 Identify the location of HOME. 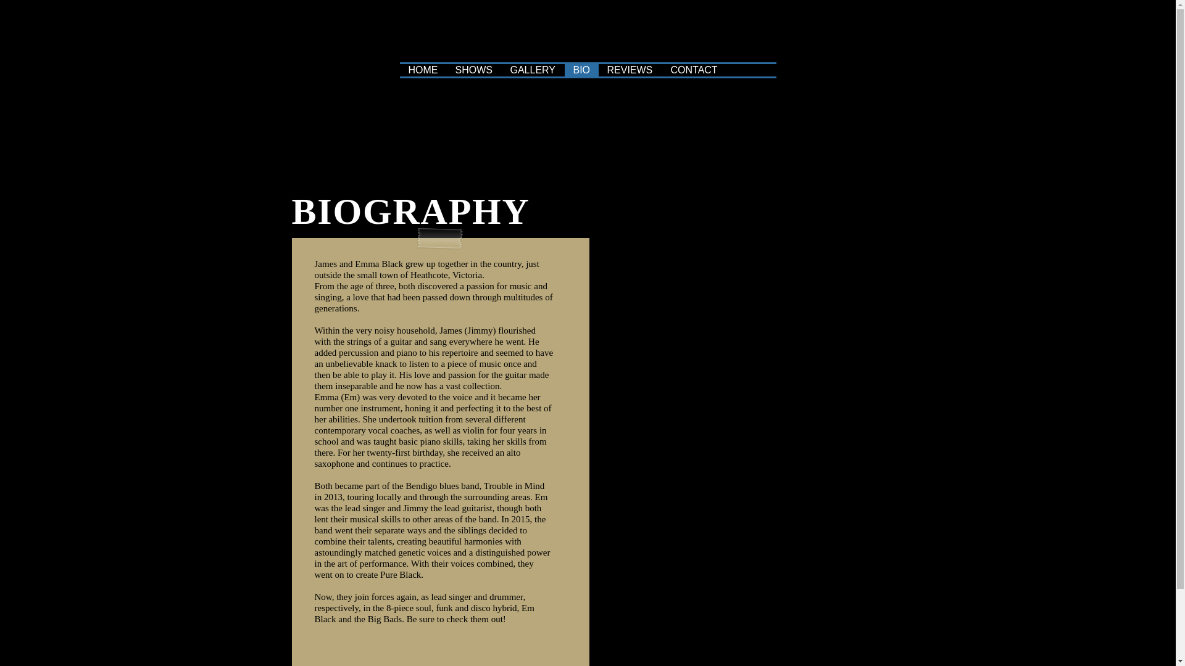
(423, 70).